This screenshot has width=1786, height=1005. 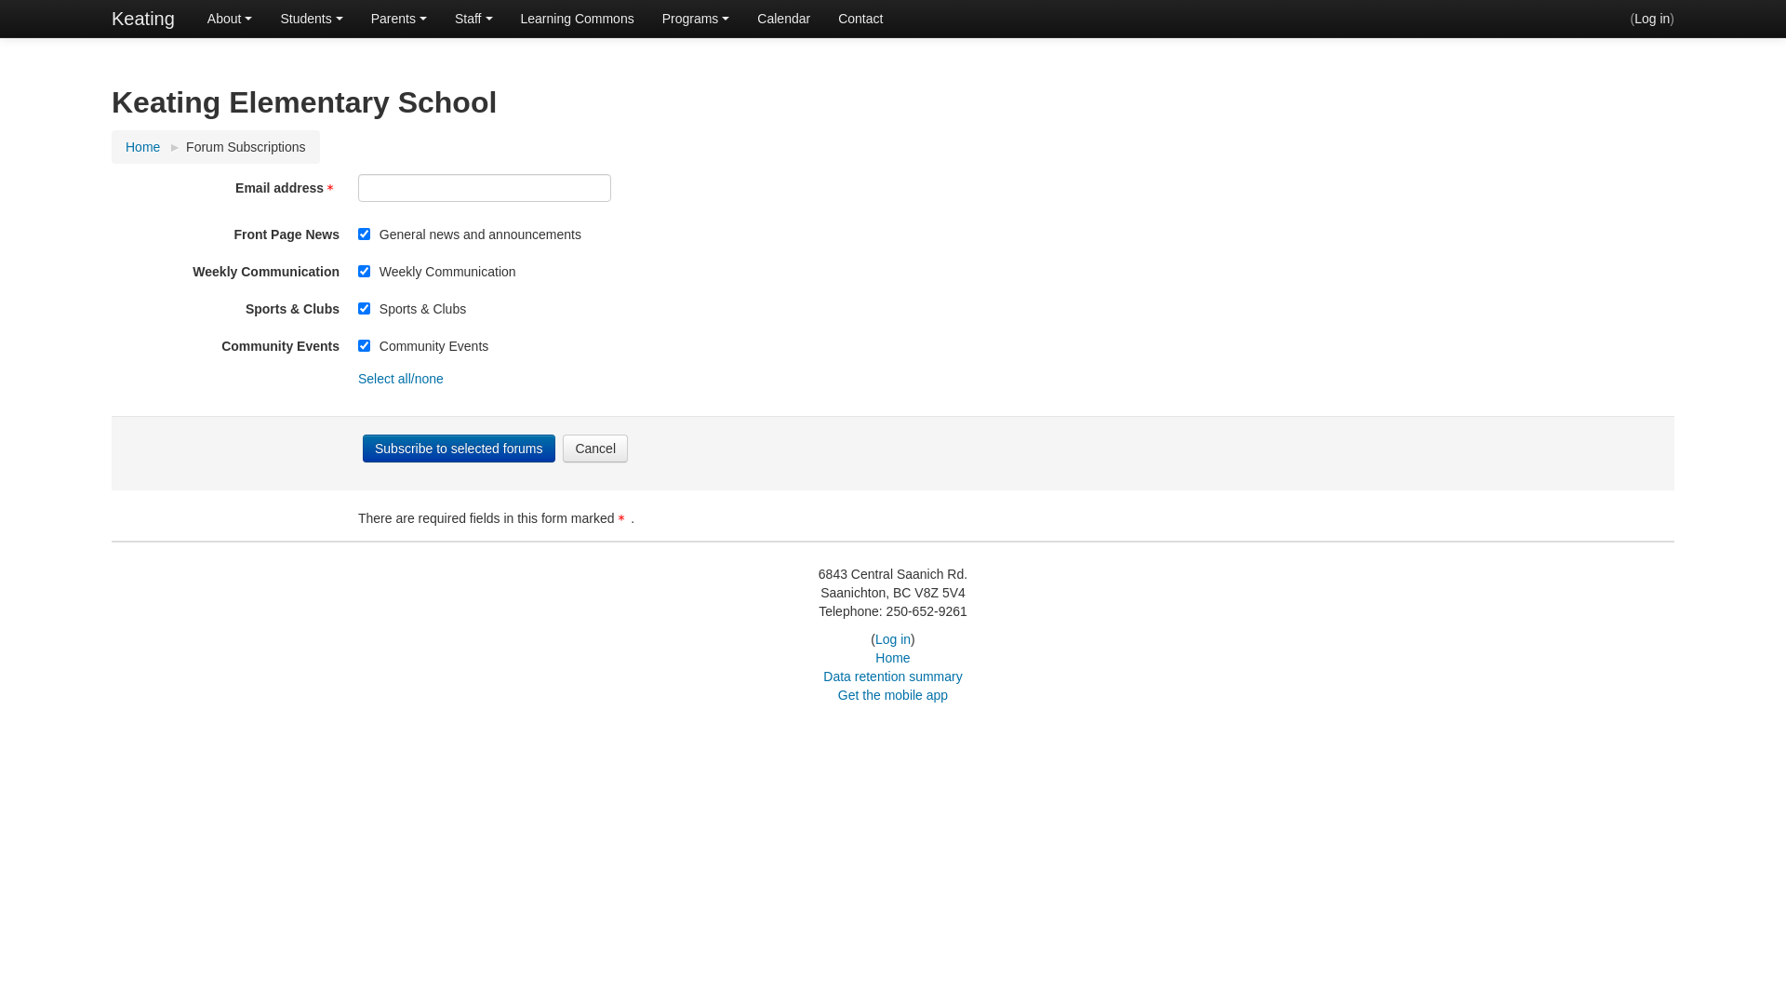 What do you see at coordinates (143, 19) in the screenshot?
I see `Keating` at bounding box center [143, 19].